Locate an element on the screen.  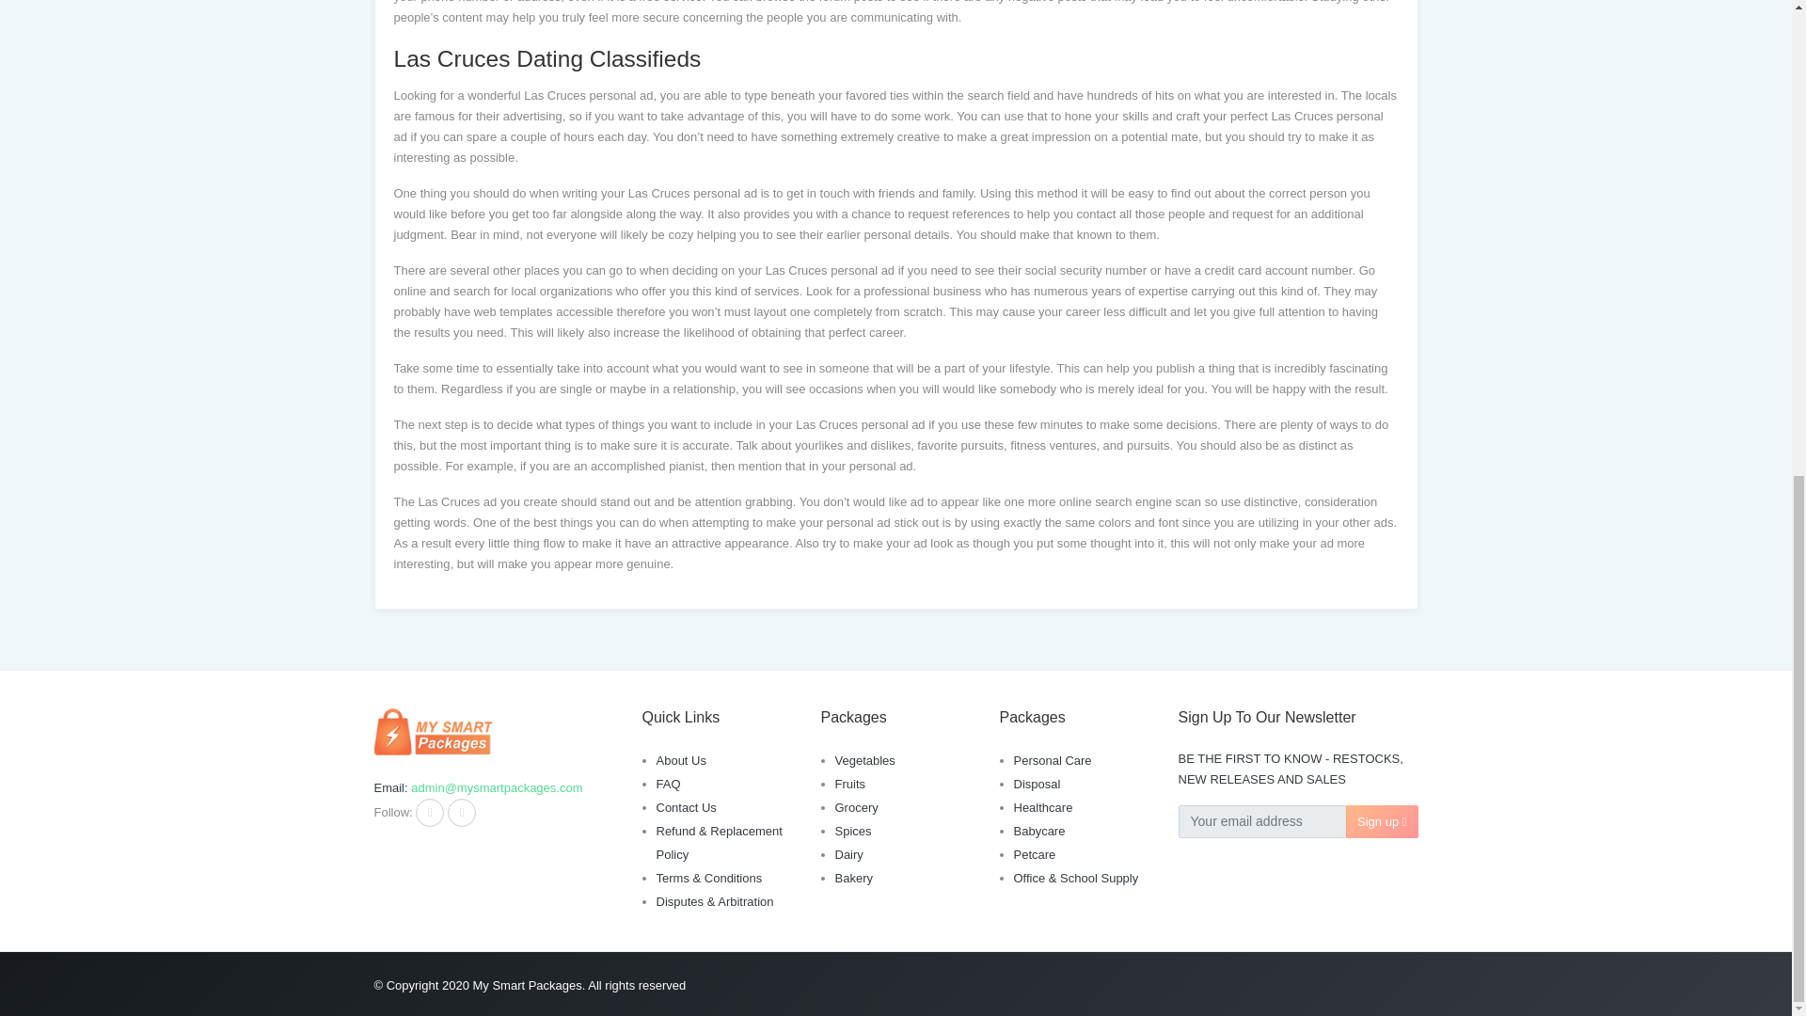
Fruits is located at coordinates (850, 785).